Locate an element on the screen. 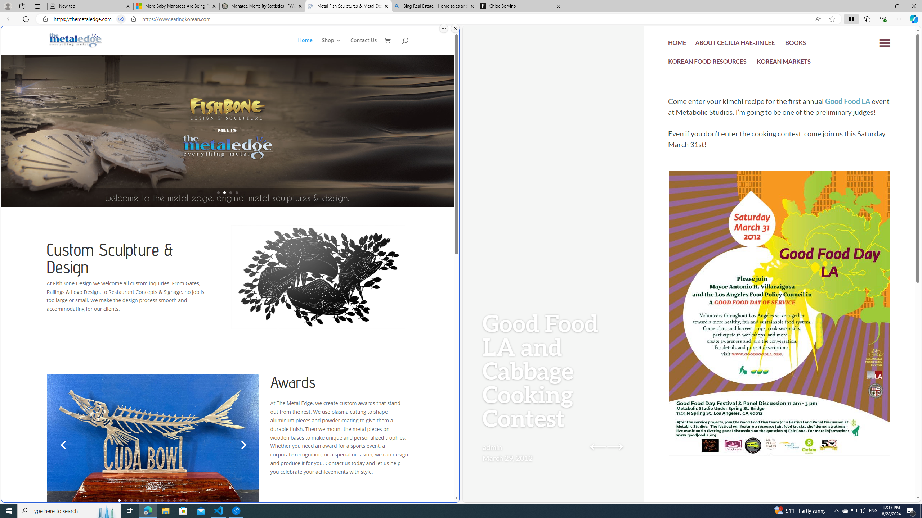  1 is located at coordinates (119, 500).